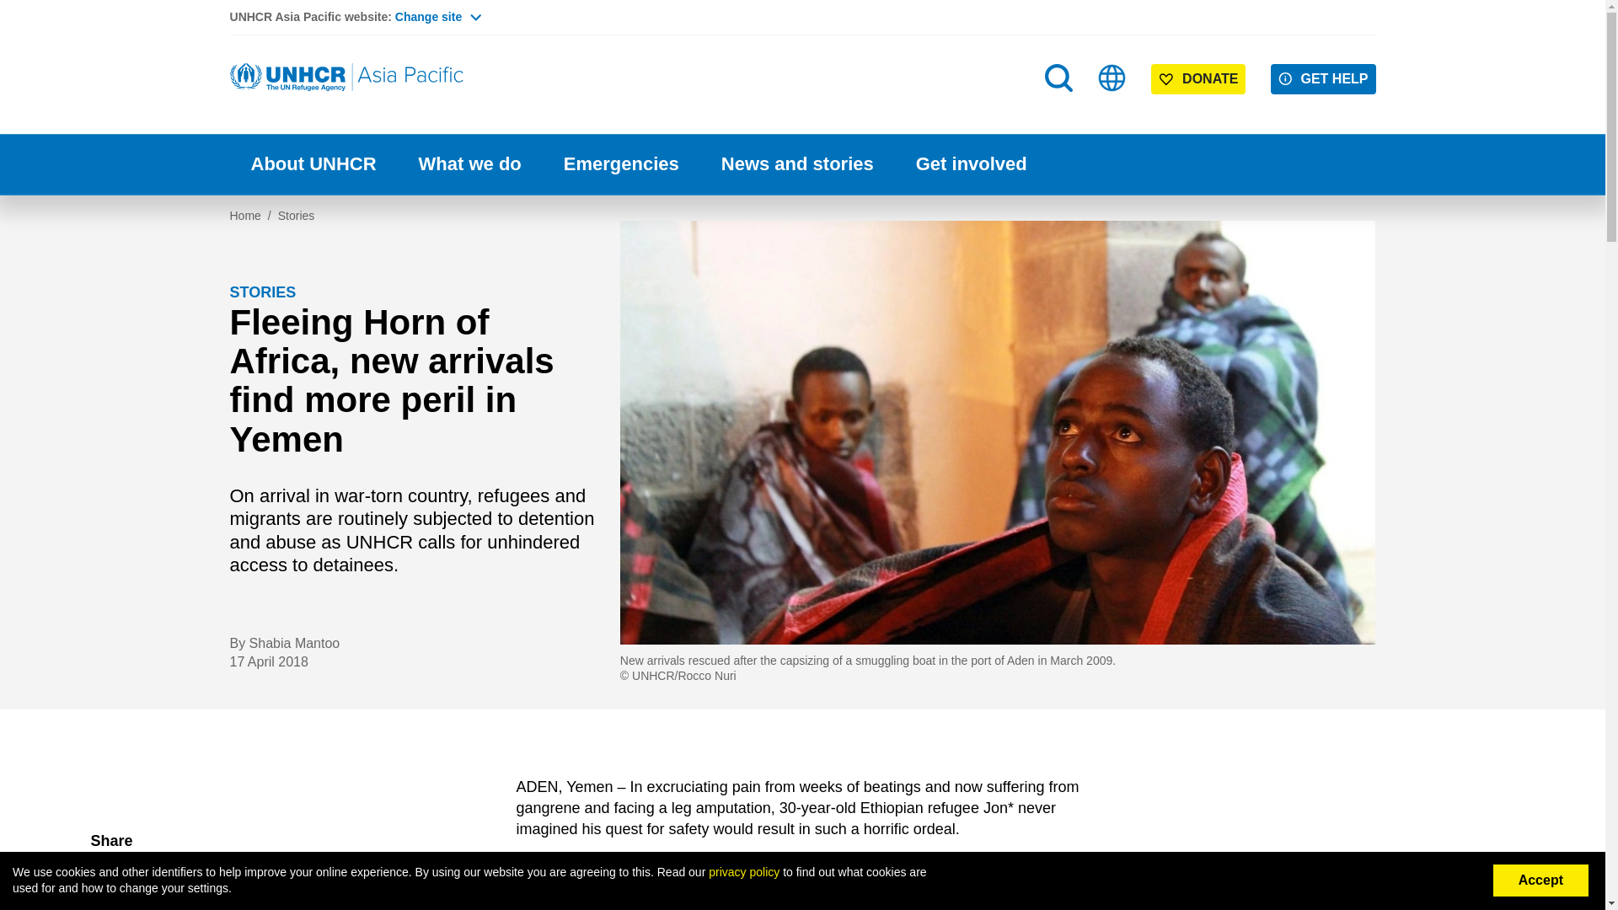 The height and width of the screenshot is (910, 1618). What do you see at coordinates (437, 17) in the screenshot?
I see `Change site` at bounding box center [437, 17].